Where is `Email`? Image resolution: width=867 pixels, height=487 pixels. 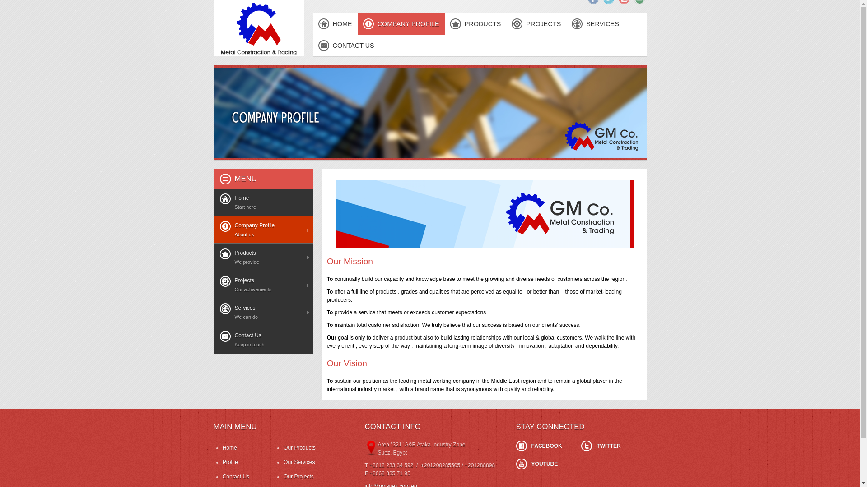 Email is located at coordinates (639, 2).